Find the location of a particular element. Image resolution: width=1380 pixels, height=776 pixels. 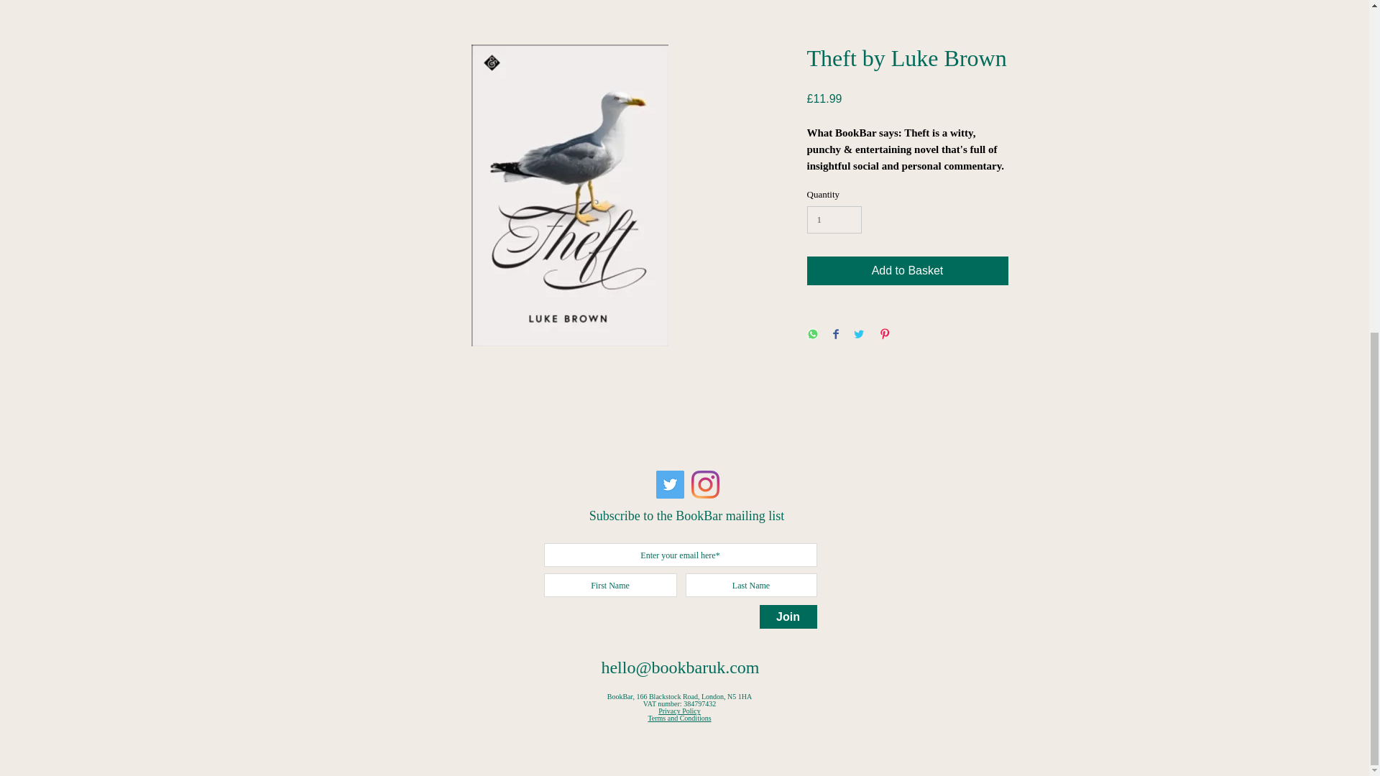

Privacy Policy is located at coordinates (679, 710).